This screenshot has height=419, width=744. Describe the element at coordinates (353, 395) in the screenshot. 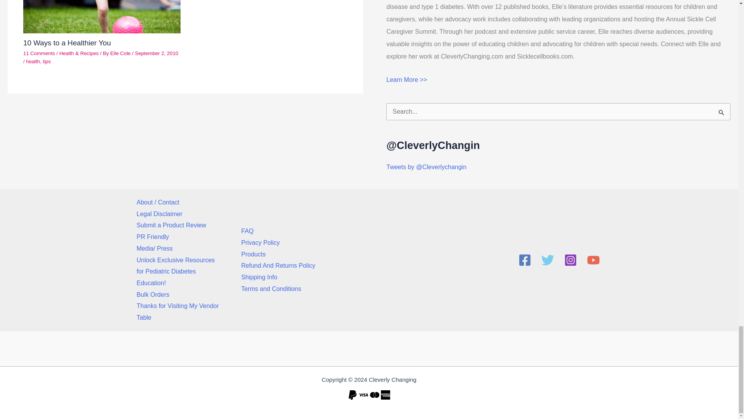

I see `PayPal` at that location.